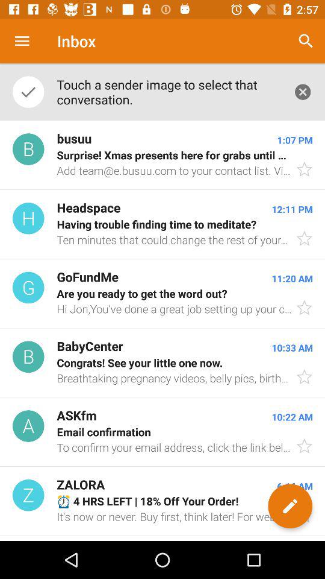 This screenshot has height=579, width=325. I want to click on select the item below inbox icon, so click(169, 92).